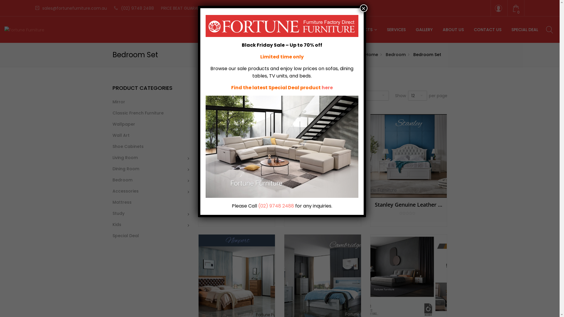  Describe the element at coordinates (128, 146) in the screenshot. I see `Shoe Cabinets` at that location.